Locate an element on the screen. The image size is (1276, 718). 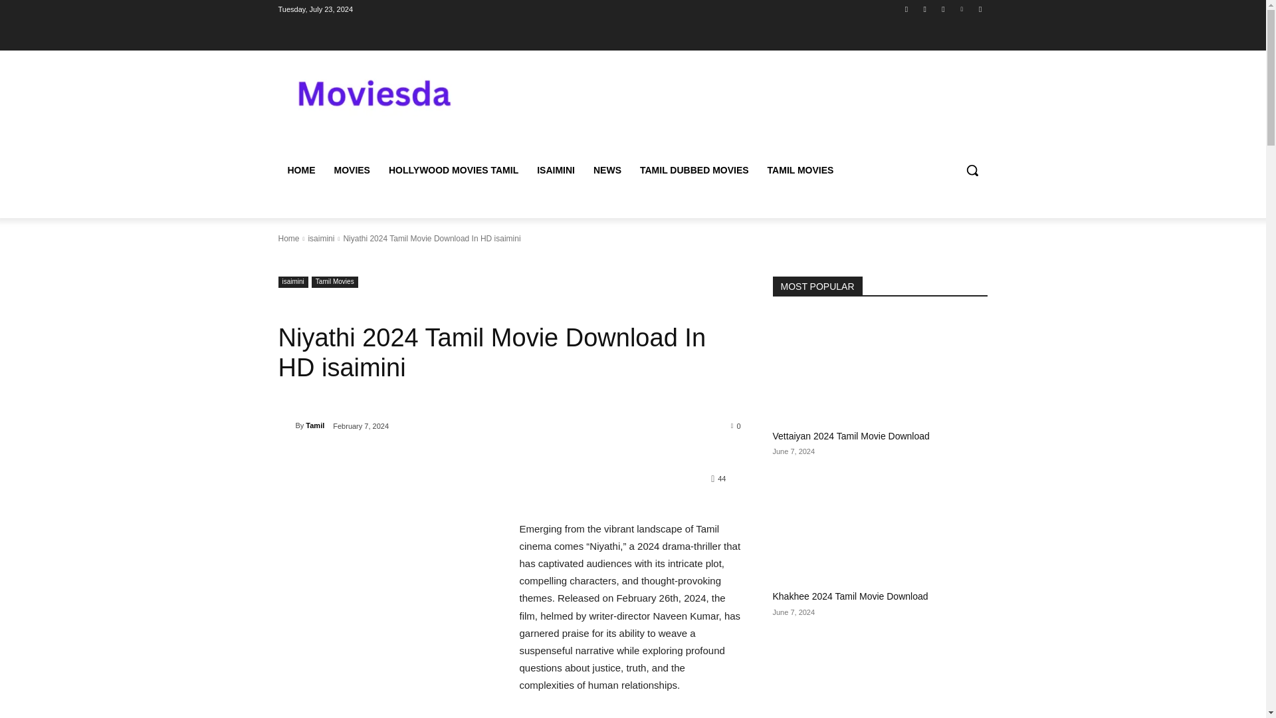
0 is located at coordinates (736, 425).